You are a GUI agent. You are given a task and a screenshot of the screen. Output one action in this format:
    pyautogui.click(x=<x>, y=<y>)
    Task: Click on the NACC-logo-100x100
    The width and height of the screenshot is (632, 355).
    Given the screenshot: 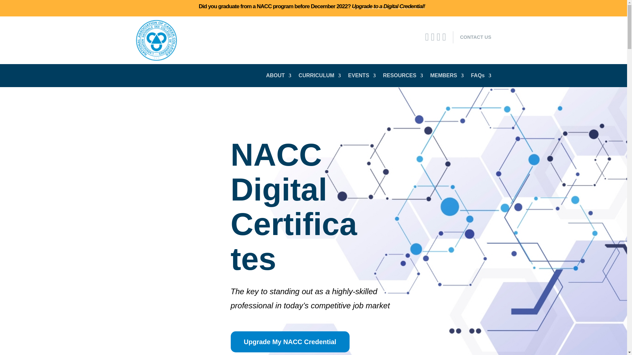 What is the action you would take?
    pyautogui.click(x=156, y=40)
    